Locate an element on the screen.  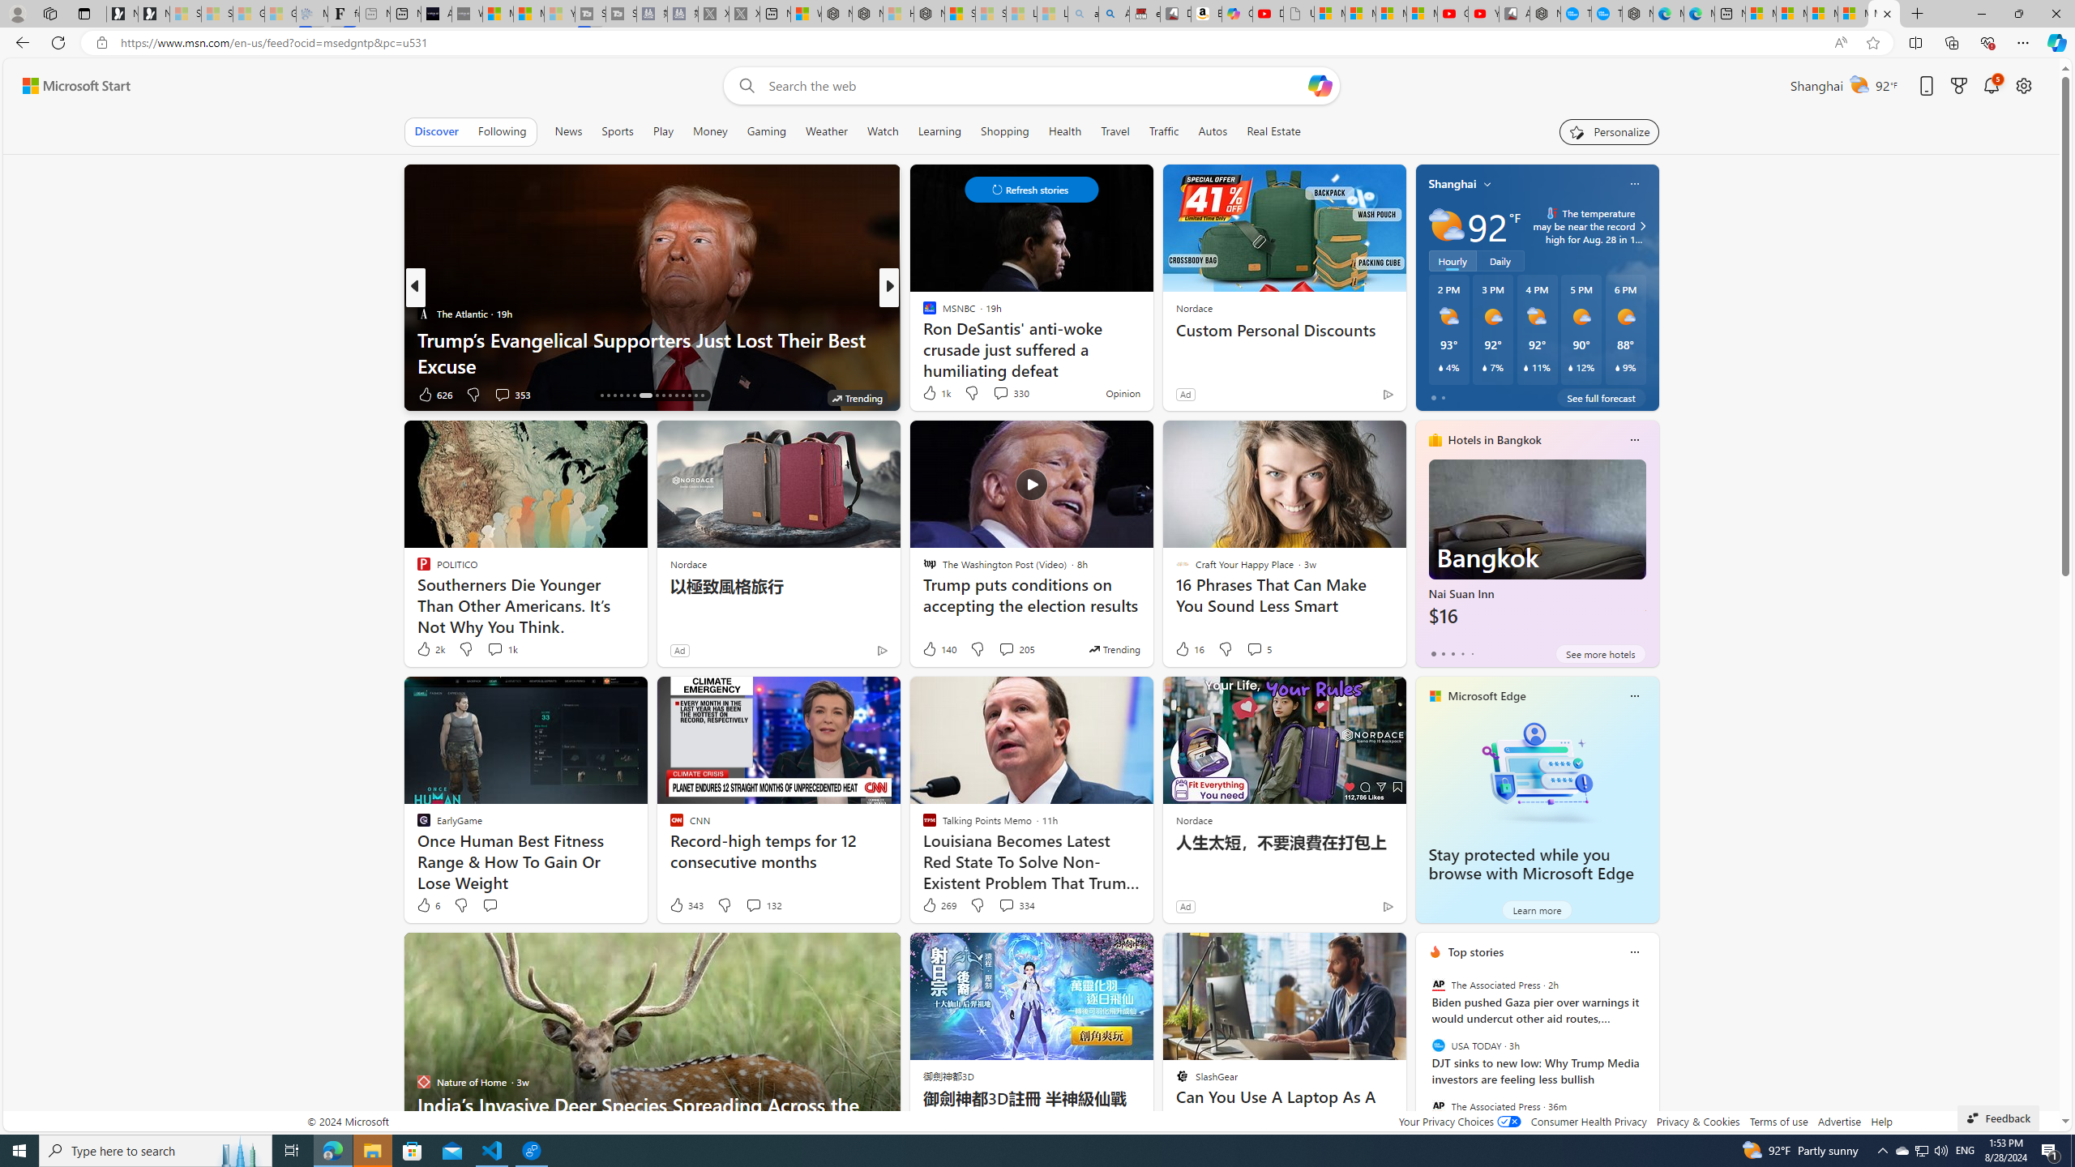
Sports is located at coordinates (617, 131).